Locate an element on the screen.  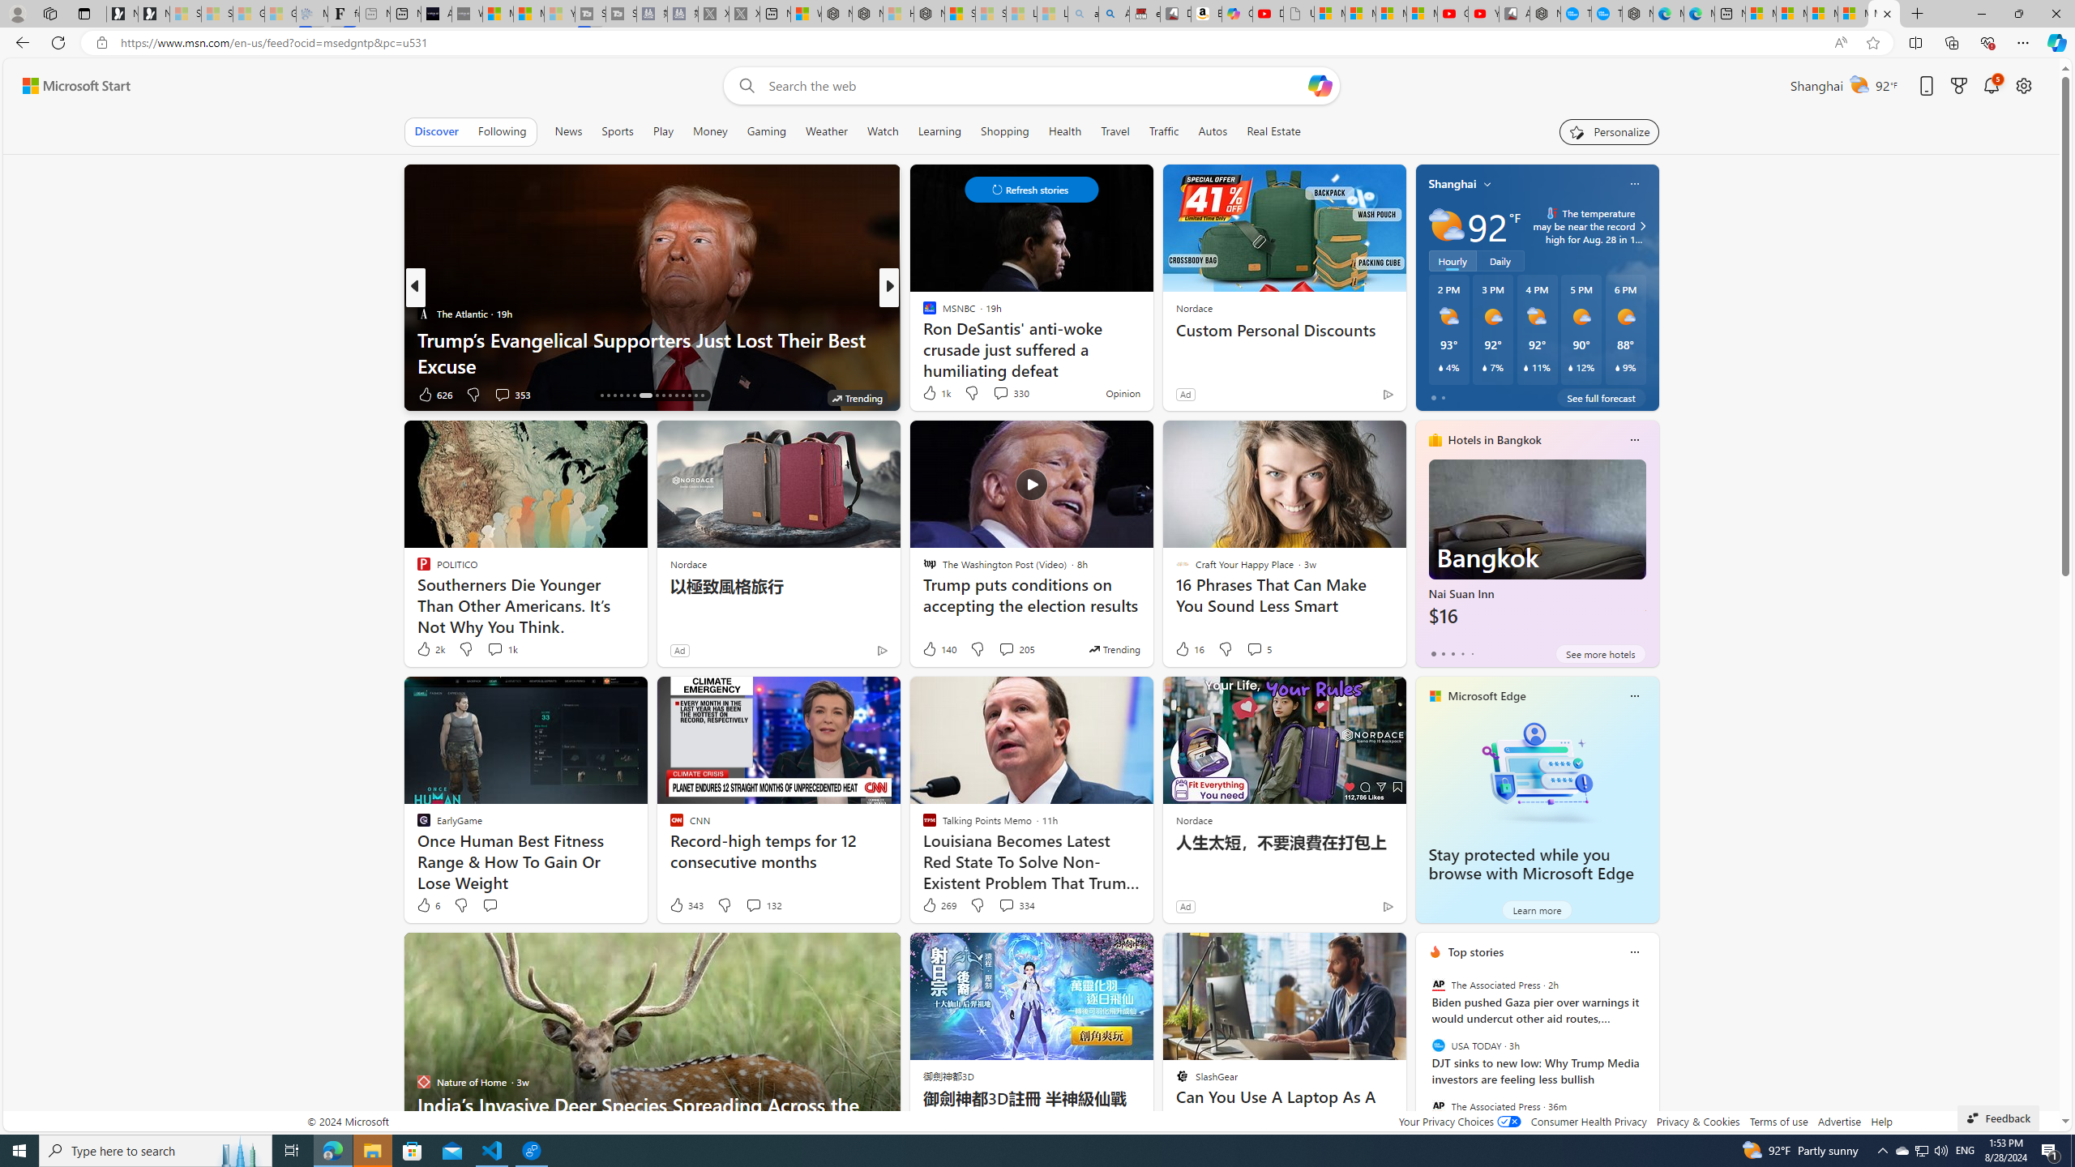
Sports is located at coordinates (617, 131).